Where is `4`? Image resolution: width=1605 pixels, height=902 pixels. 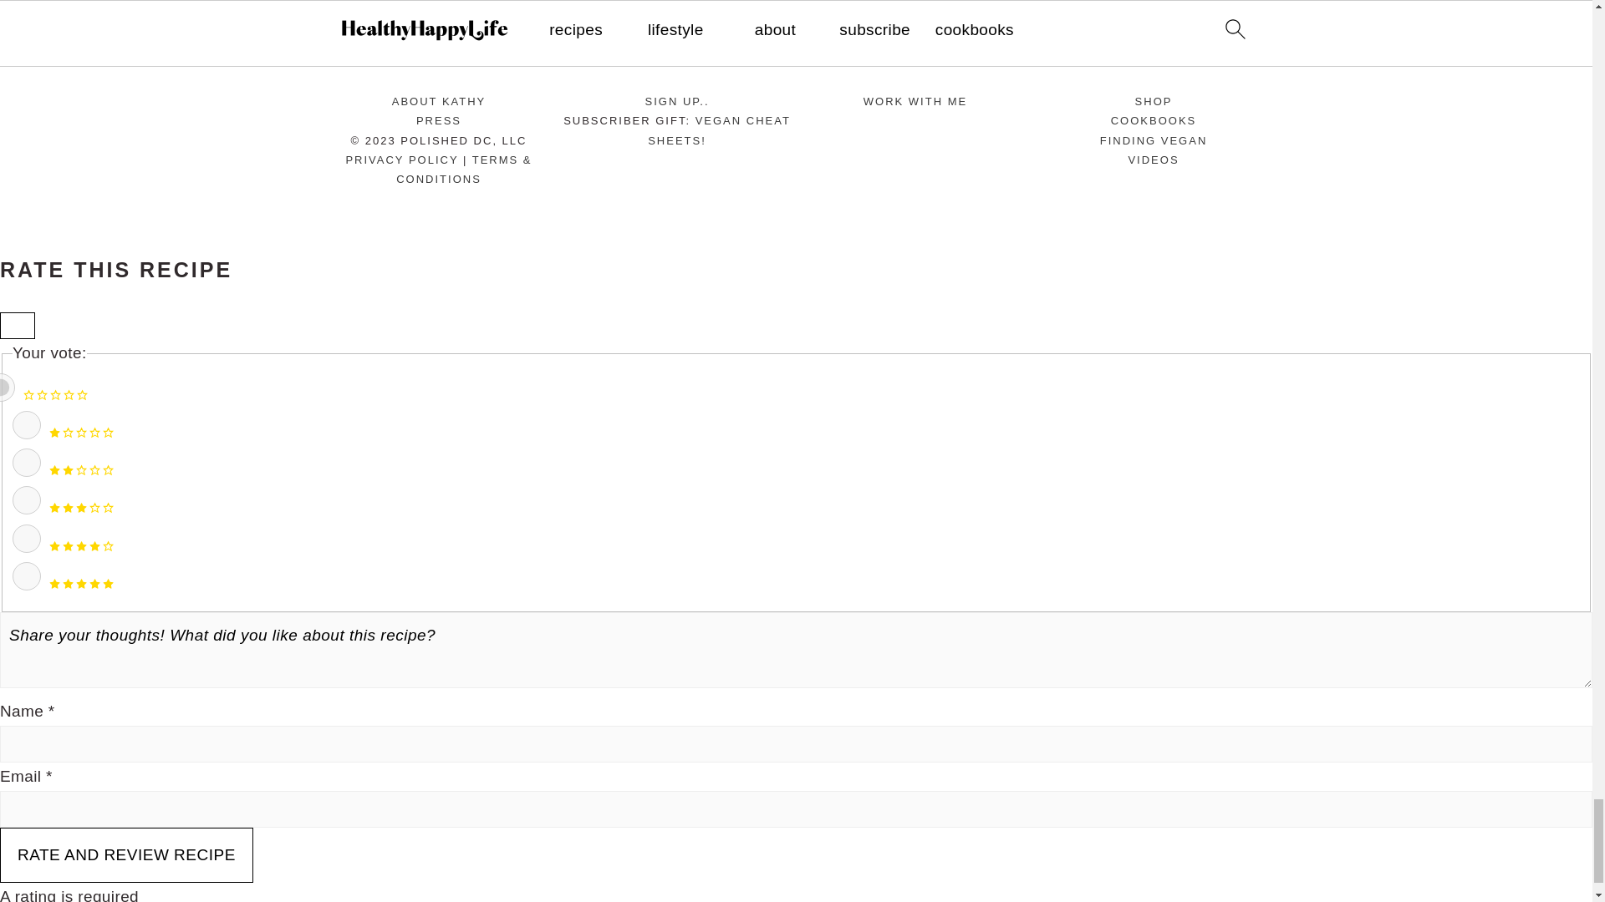 4 is located at coordinates (27, 538).